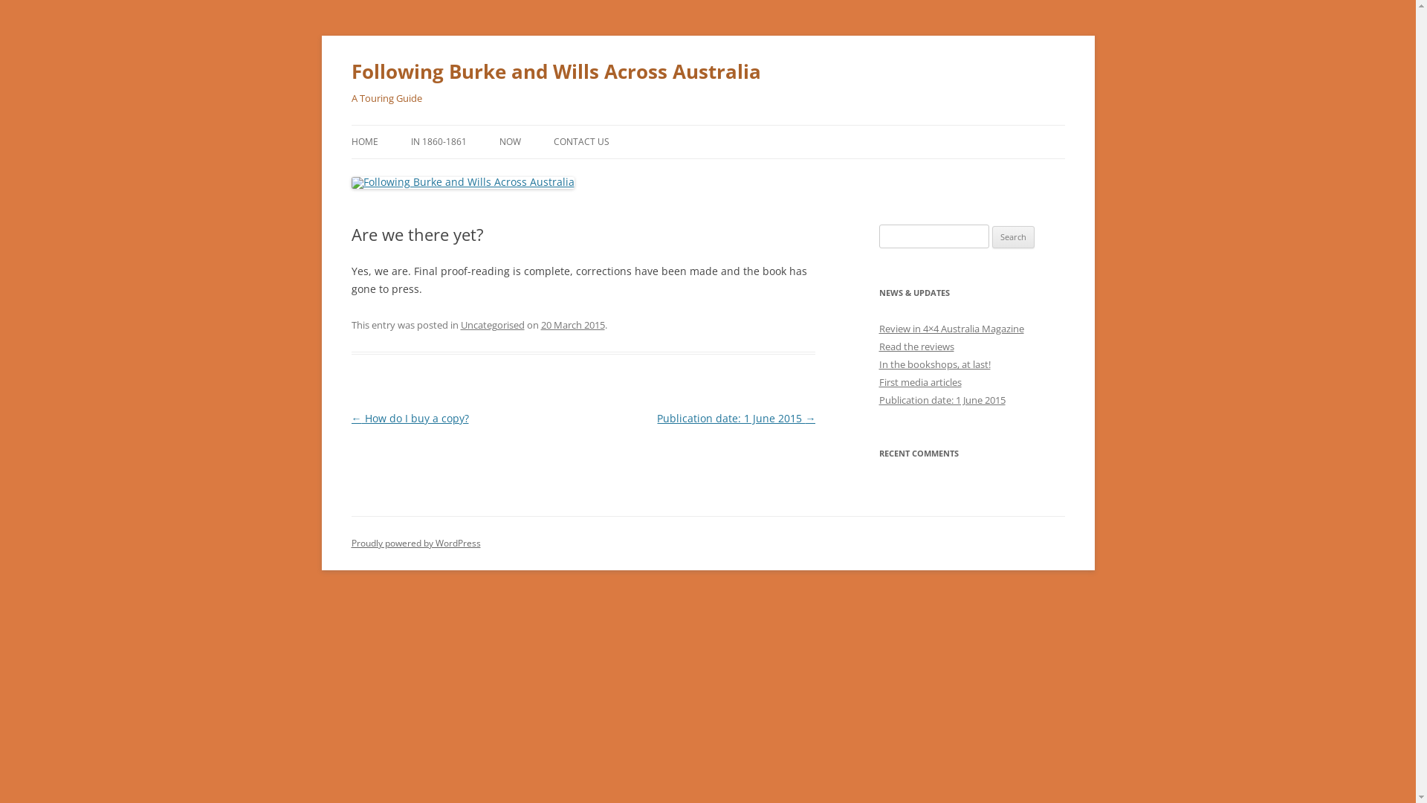  I want to click on Read the reviews, so click(916, 346).